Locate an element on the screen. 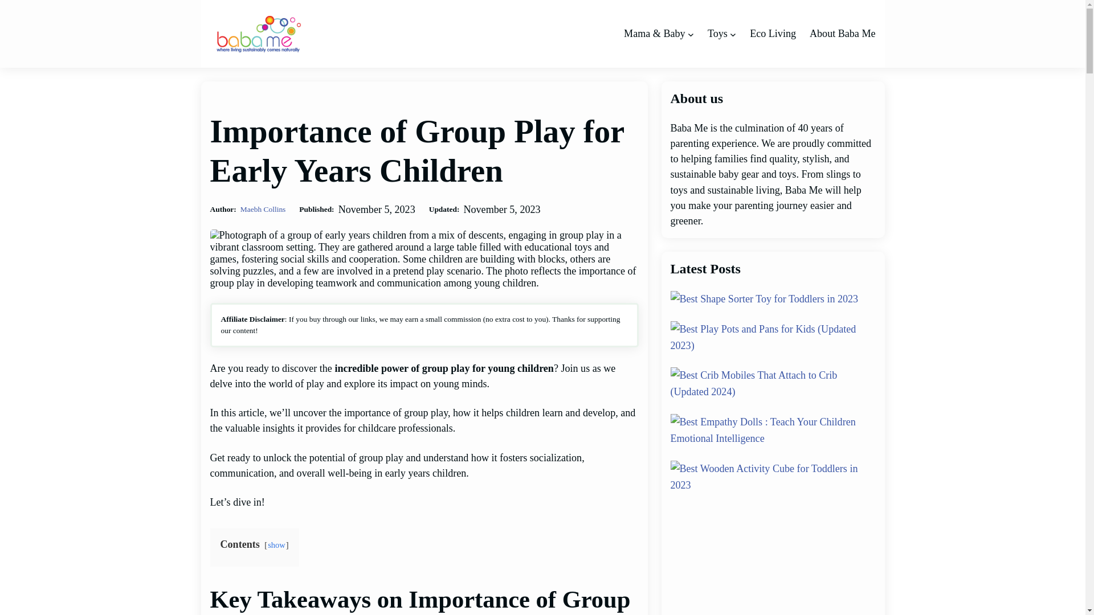  Eco Living is located at coordinates (773, 34).